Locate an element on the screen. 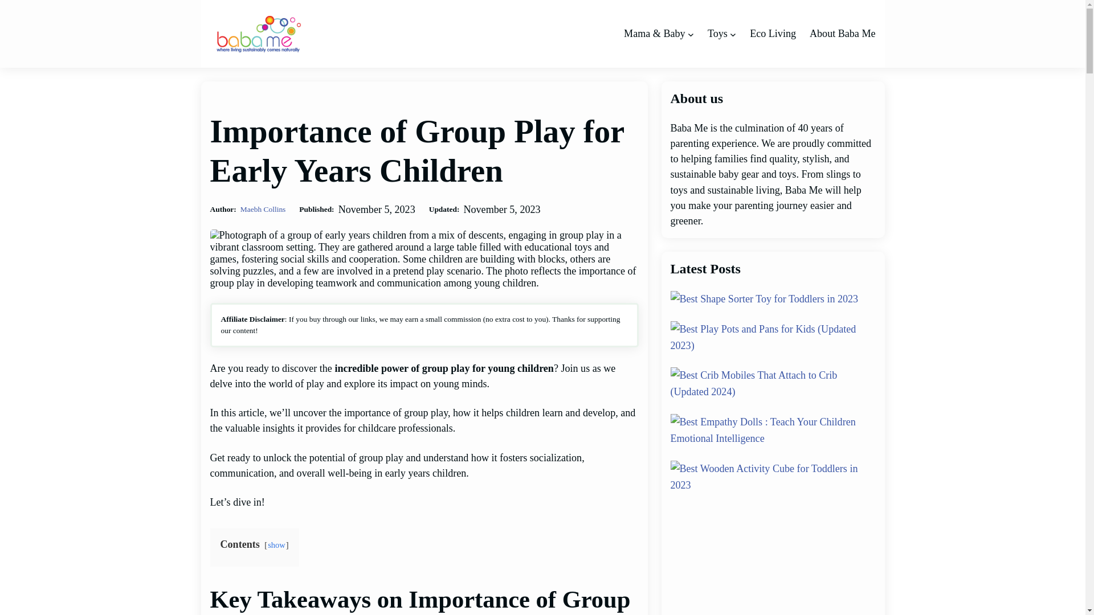  Eco Living is located at coordinates (773, 34).